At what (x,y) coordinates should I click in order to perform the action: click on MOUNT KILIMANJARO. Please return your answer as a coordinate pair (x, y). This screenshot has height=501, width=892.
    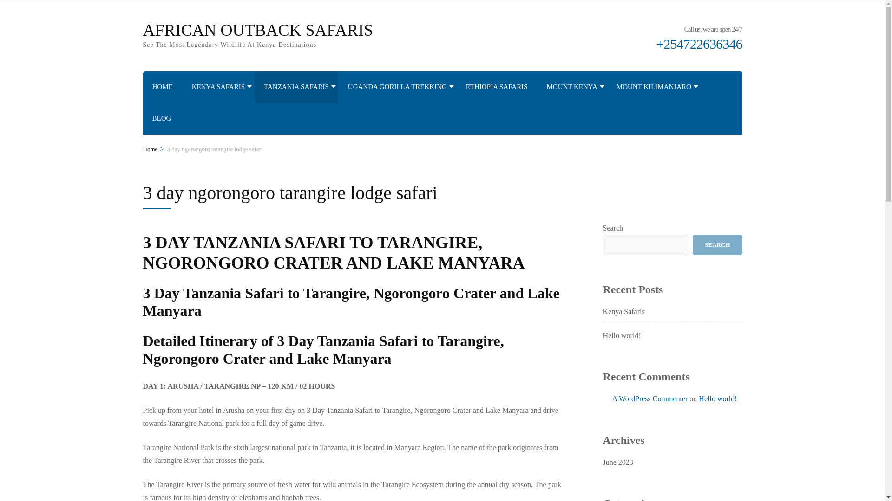
    Looking at the image, I should click on (654, 87).